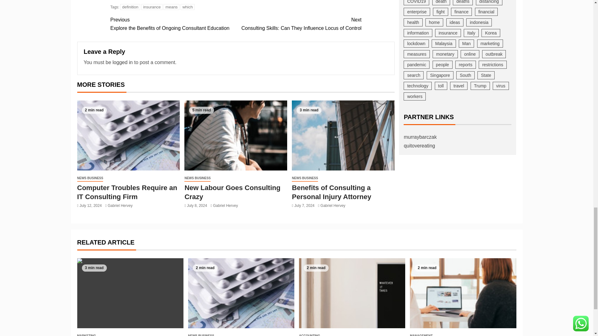  I want to click on which, so click(187, 7).